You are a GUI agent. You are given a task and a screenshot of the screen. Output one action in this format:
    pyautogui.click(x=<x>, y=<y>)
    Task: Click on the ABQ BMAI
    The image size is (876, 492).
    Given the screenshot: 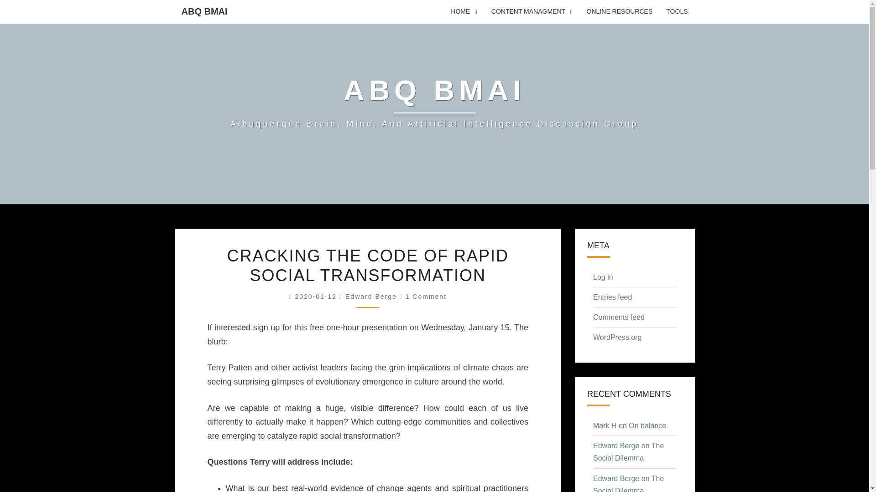 What is the action you would take?
    pyautogui.click(x=434, y=102)
    